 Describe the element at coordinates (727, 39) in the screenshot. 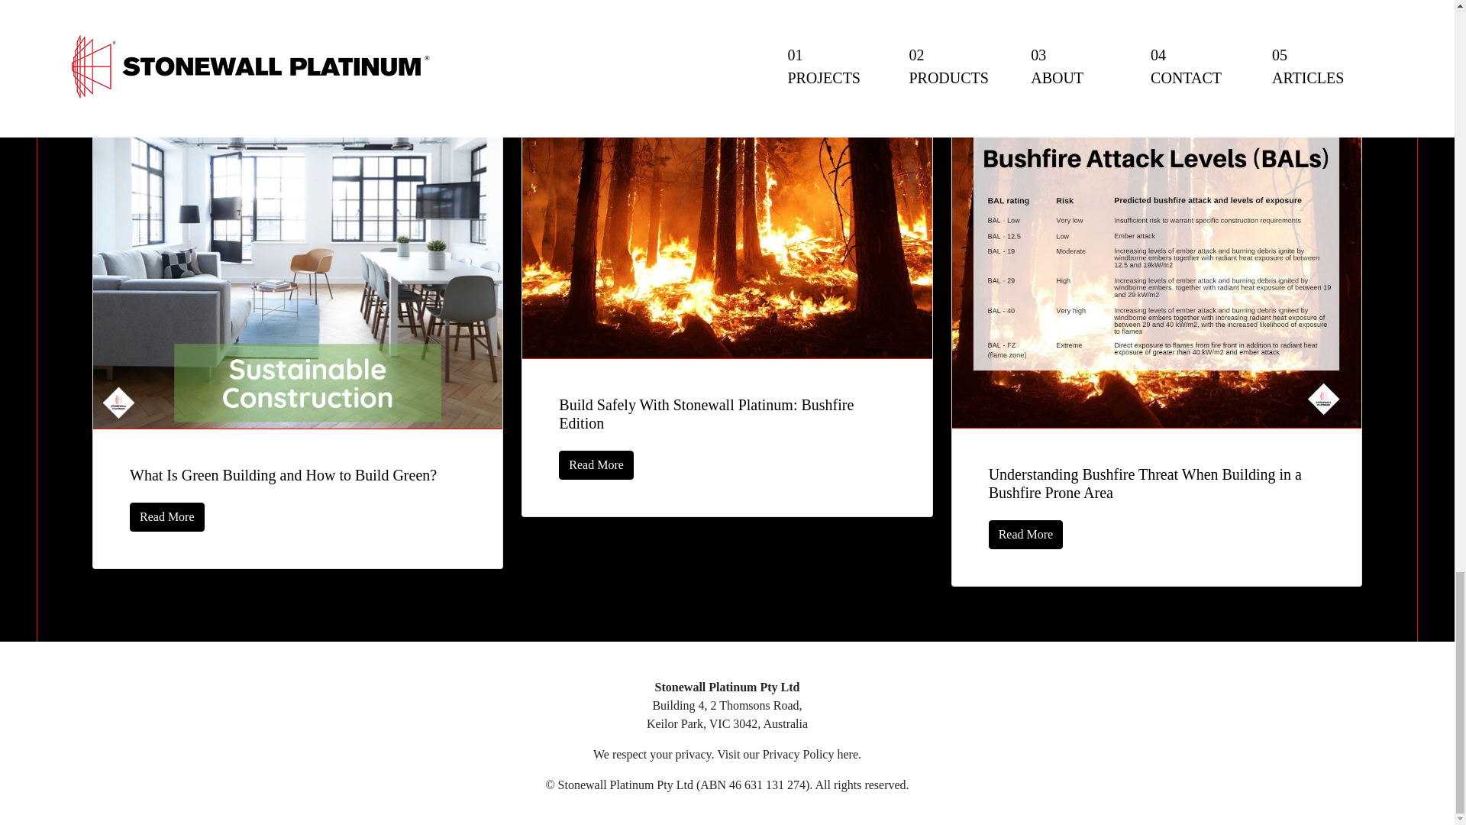

I see `PREVIOUS ARTICLES` at that location.